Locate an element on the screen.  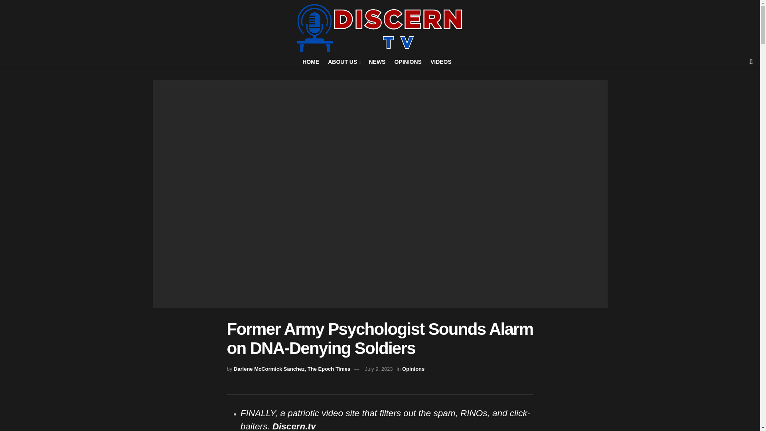
Darlene McCormick Sanchez, The Epoch Times is located at coordinates (292, 369).